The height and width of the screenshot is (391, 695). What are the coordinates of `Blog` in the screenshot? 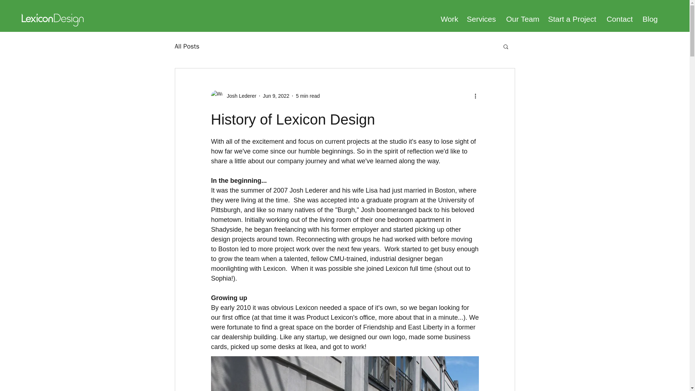 It's located at (649, 19).